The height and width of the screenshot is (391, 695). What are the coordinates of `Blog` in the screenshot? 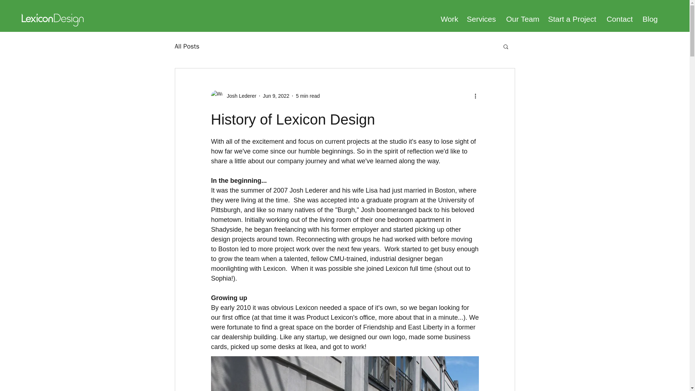 It's located at (649, 19).